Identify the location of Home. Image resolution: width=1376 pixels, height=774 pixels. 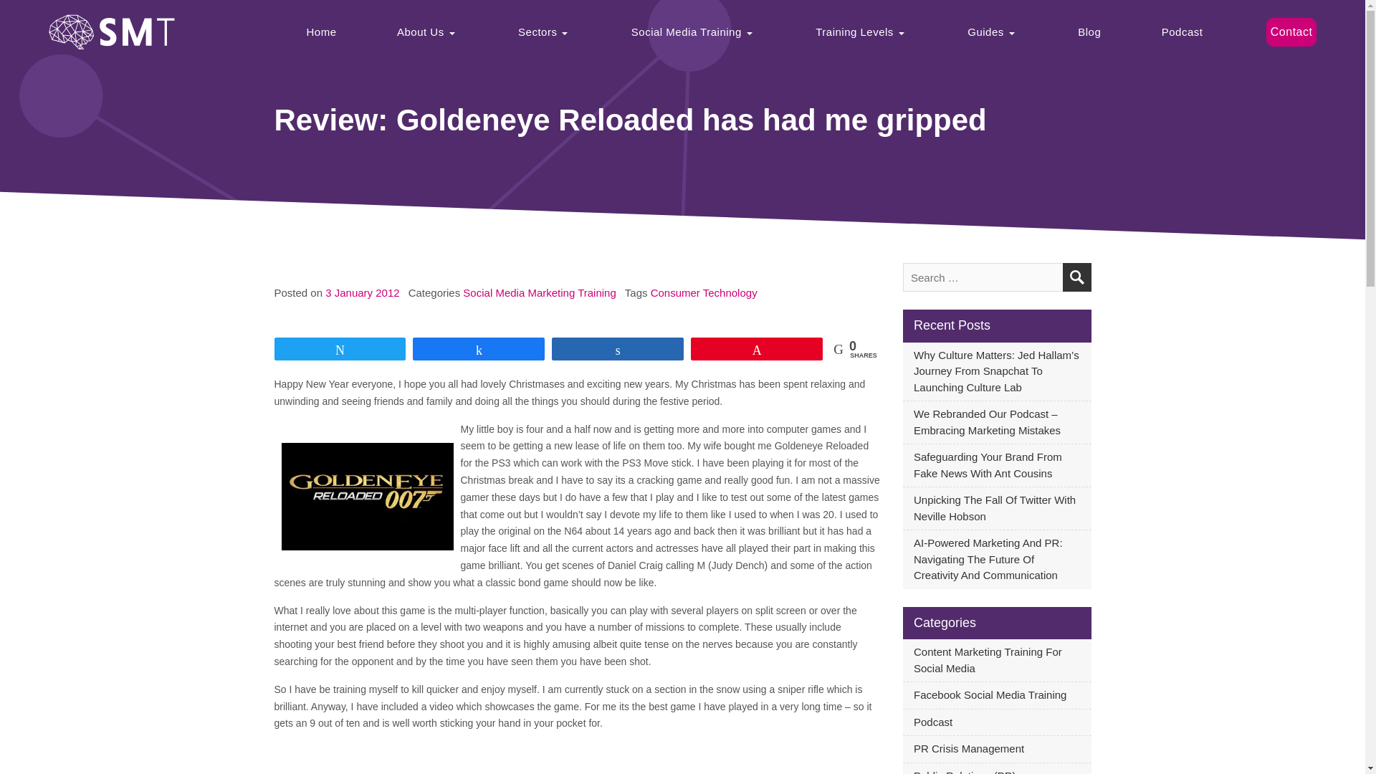
(322, 32).